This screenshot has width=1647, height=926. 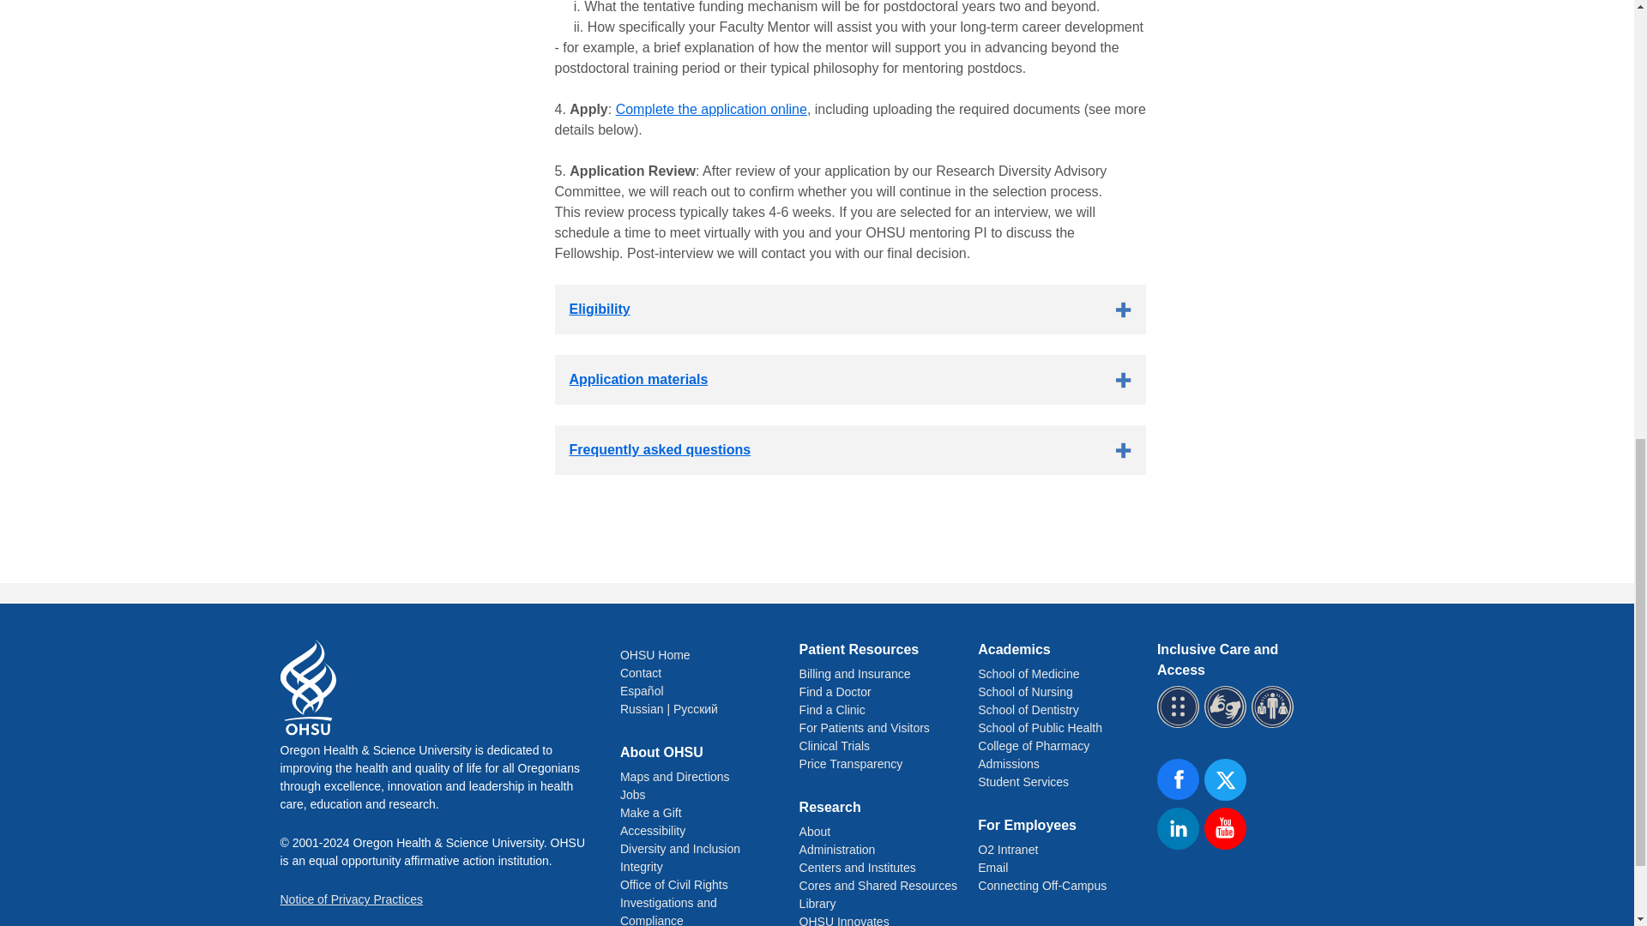 What do you see at coordinates (711, 109) in the screenshot?
I see `Complete the application online` at bounding box center [711, 109].